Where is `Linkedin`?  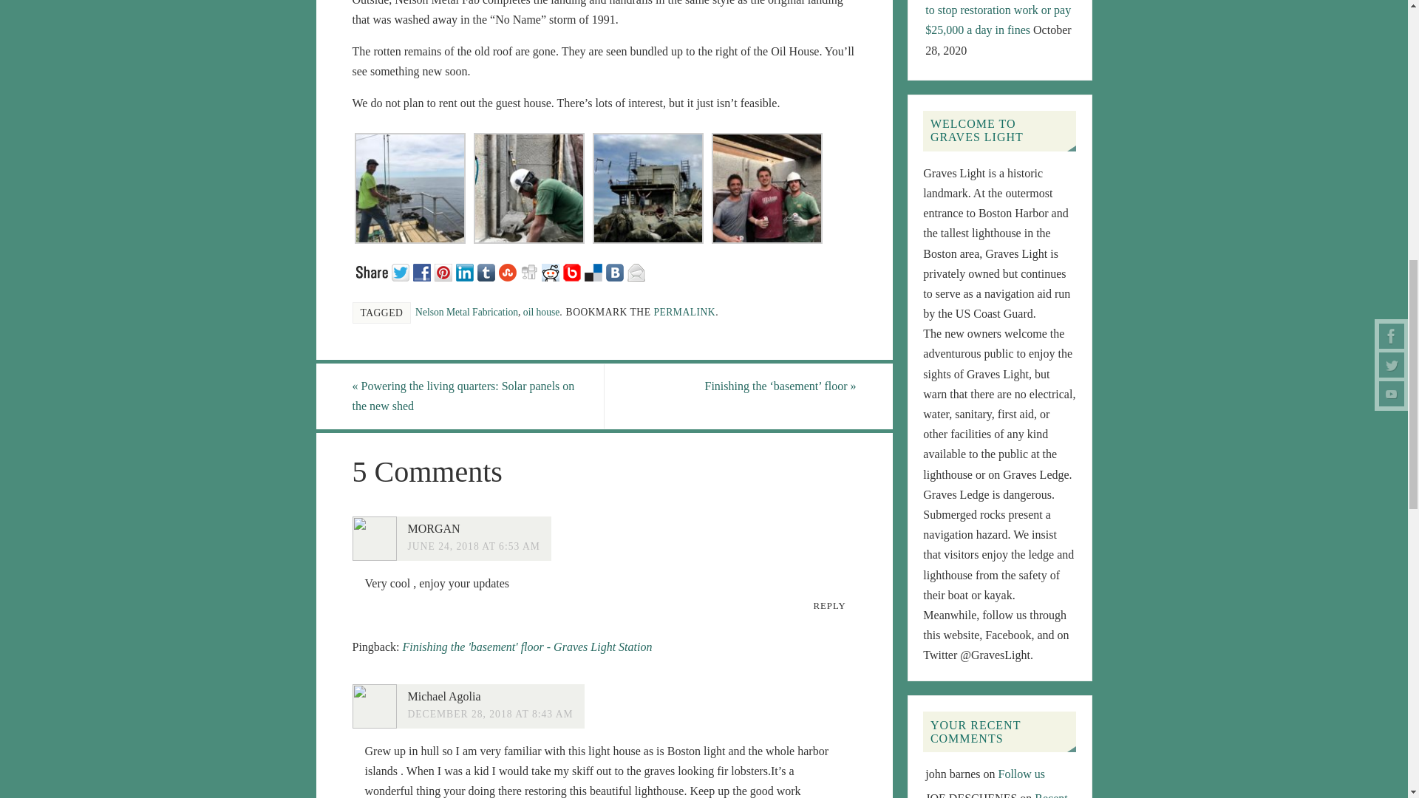
Linkedin is located at coordinates (466, 270).